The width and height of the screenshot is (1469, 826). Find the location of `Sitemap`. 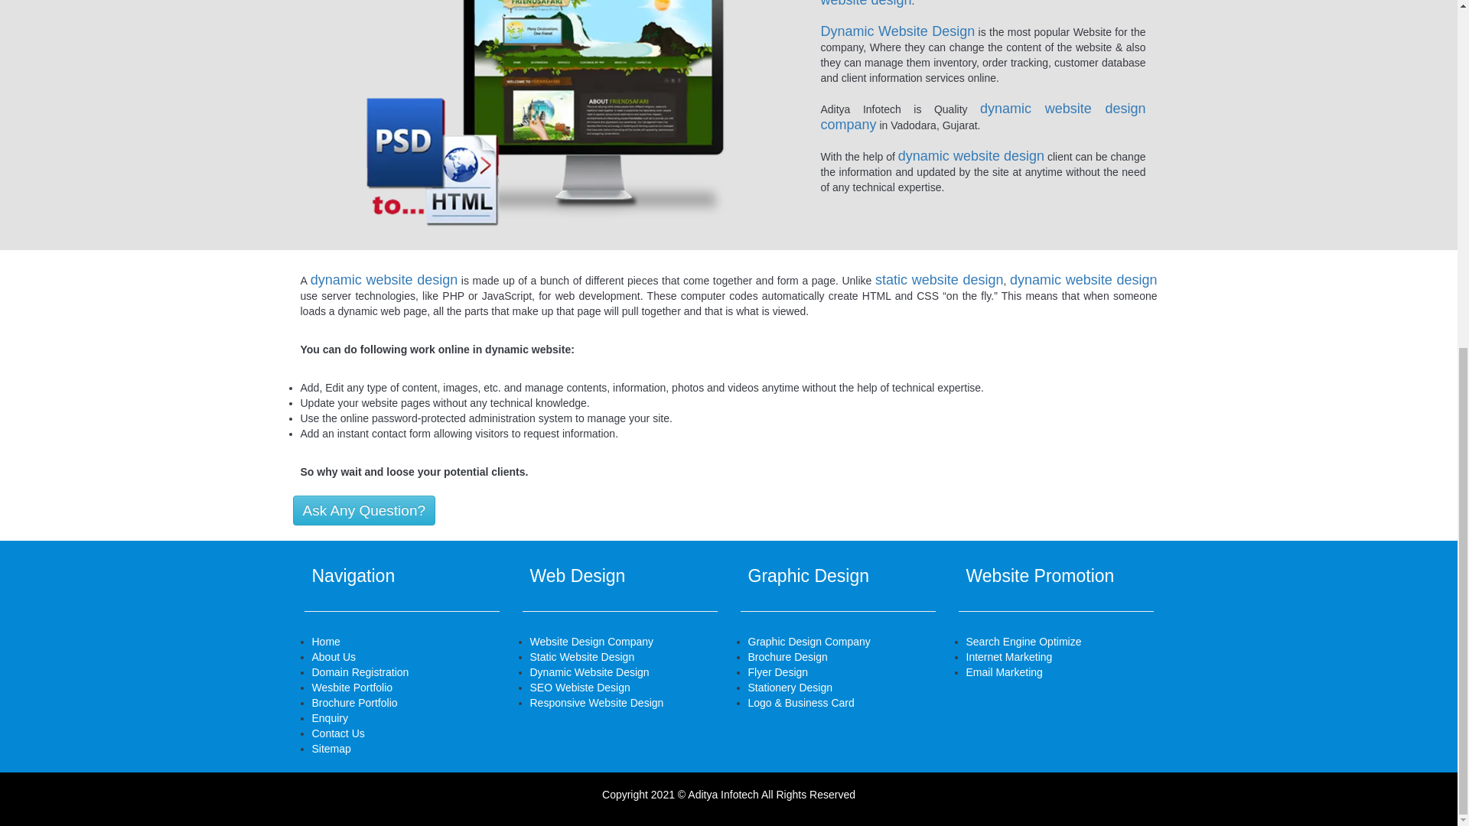

Sitemap is located at coordinates (331, 748).